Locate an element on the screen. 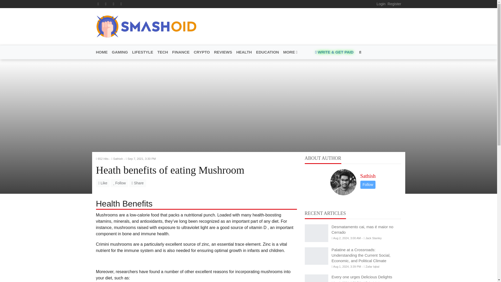 Image resolution: width=501 pixels, height=282 pixels. Published on is located at coordinates (141, 159).